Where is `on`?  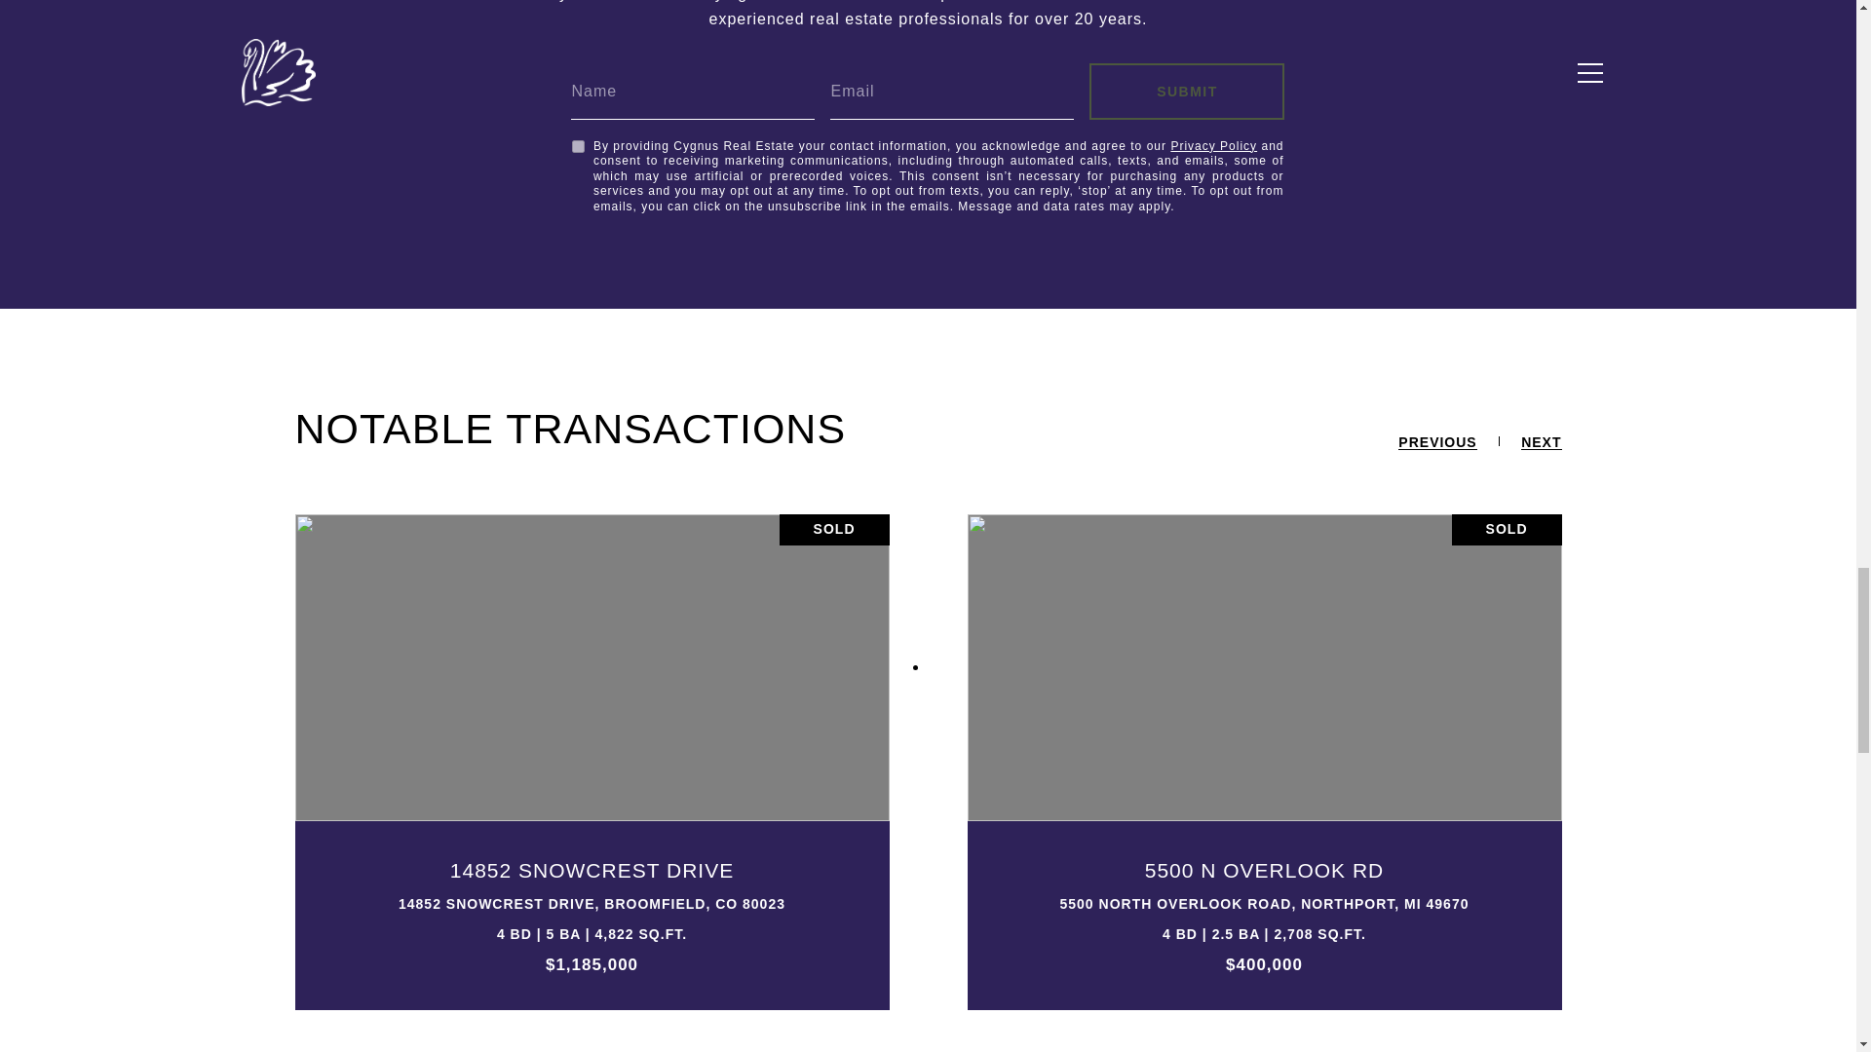 on is located at coordinates (578, 146).